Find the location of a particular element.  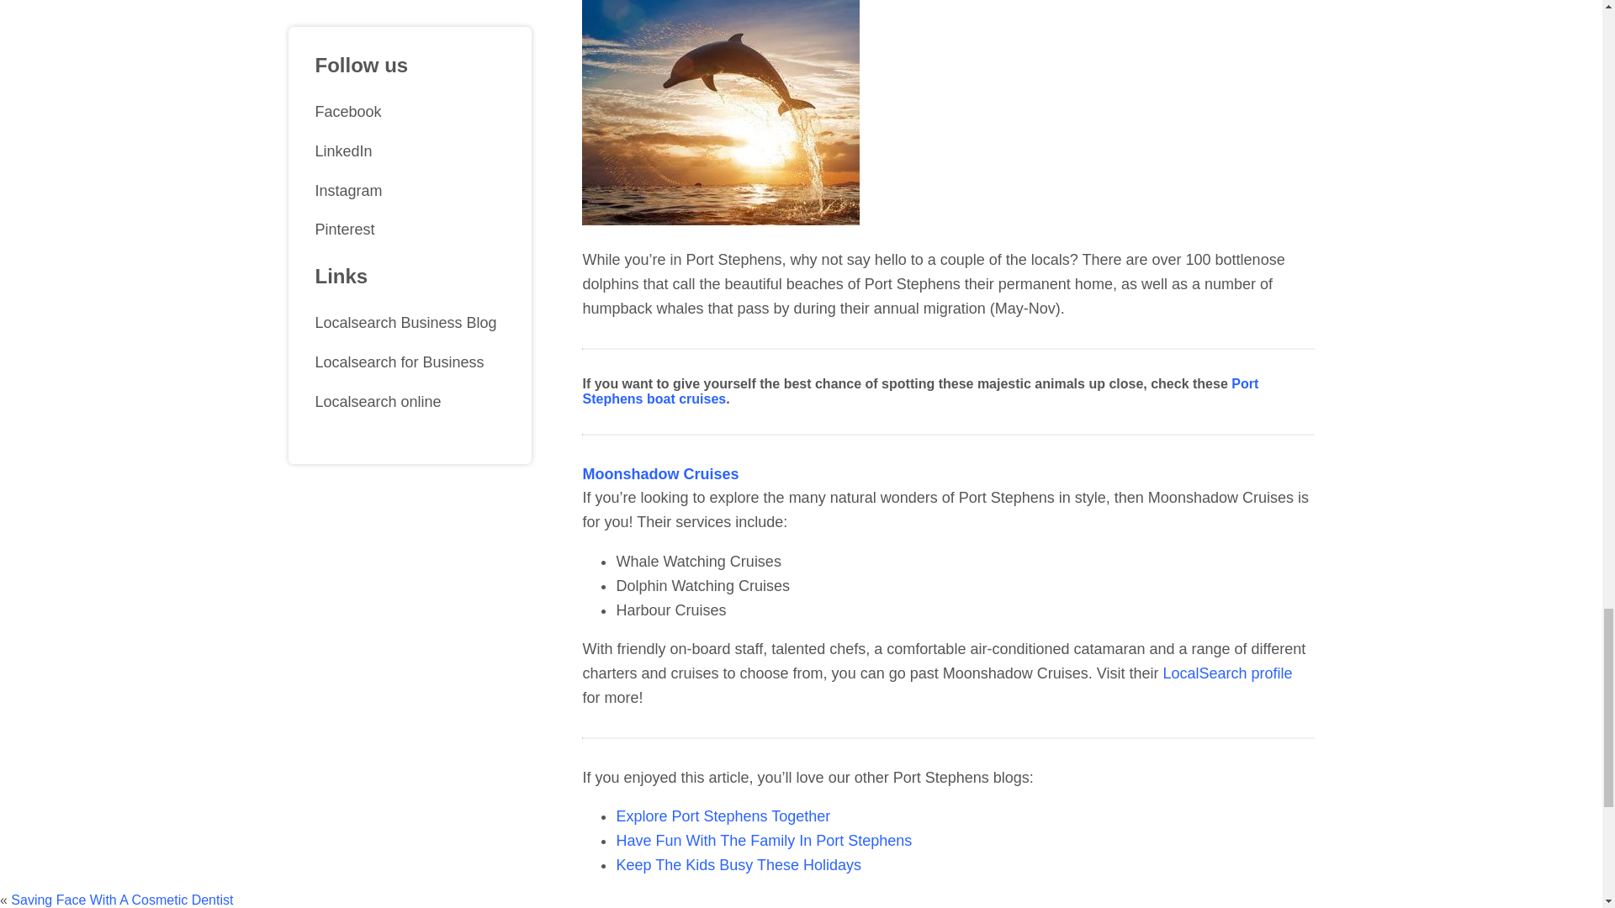

Keep The Kids Busy These Holidays is located at coordinates (738, 864).